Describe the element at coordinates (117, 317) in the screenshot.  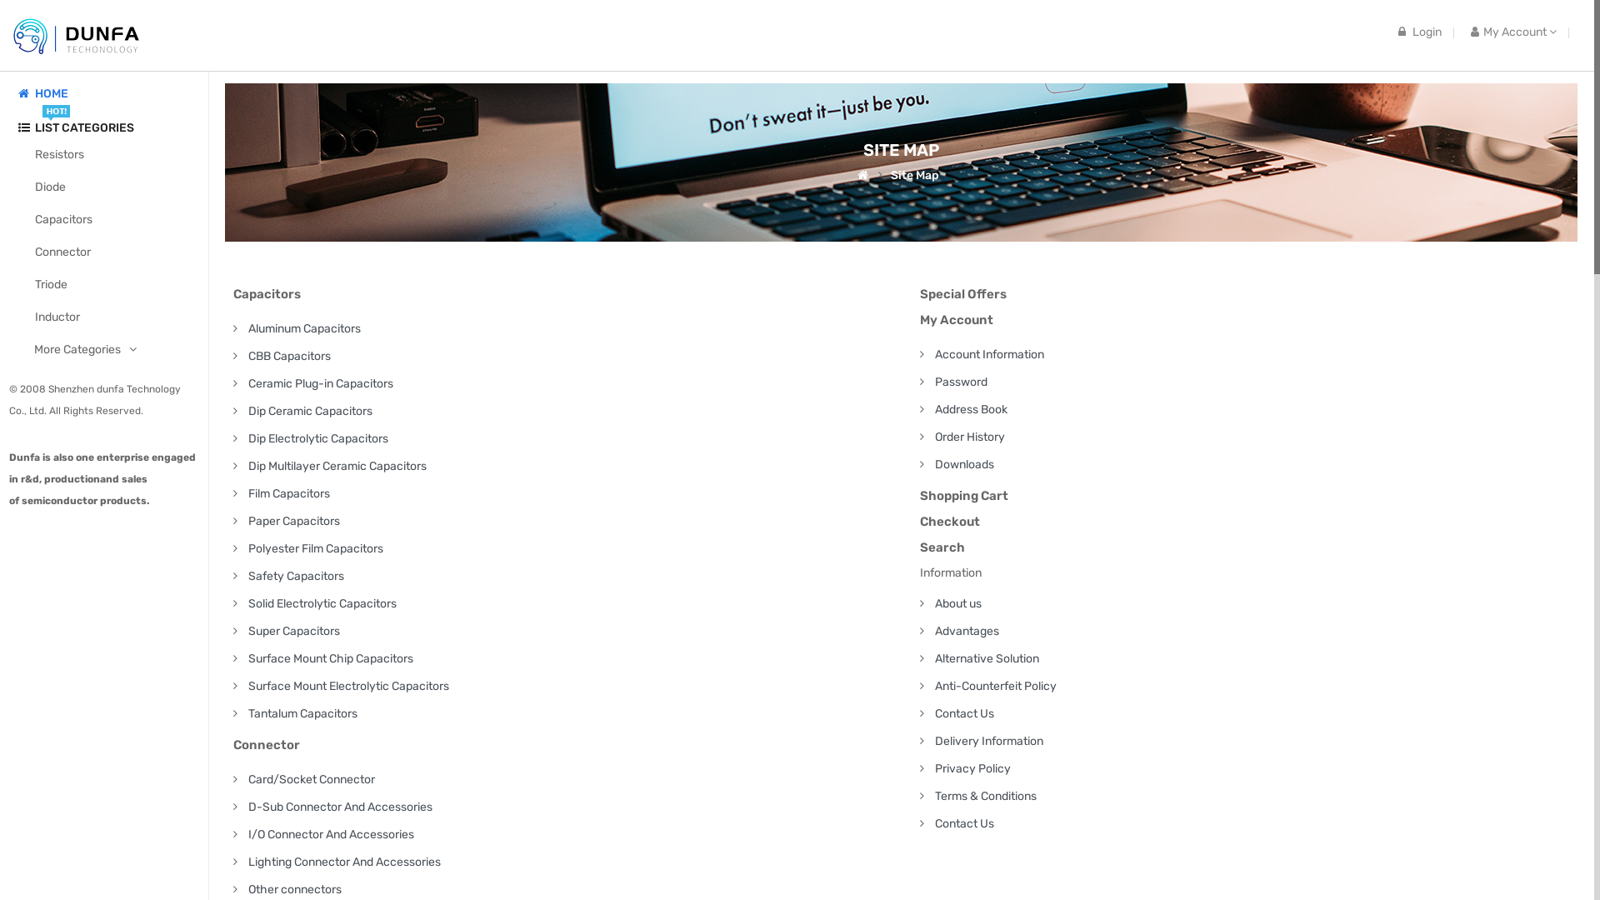
I see `Inductor` at that location.